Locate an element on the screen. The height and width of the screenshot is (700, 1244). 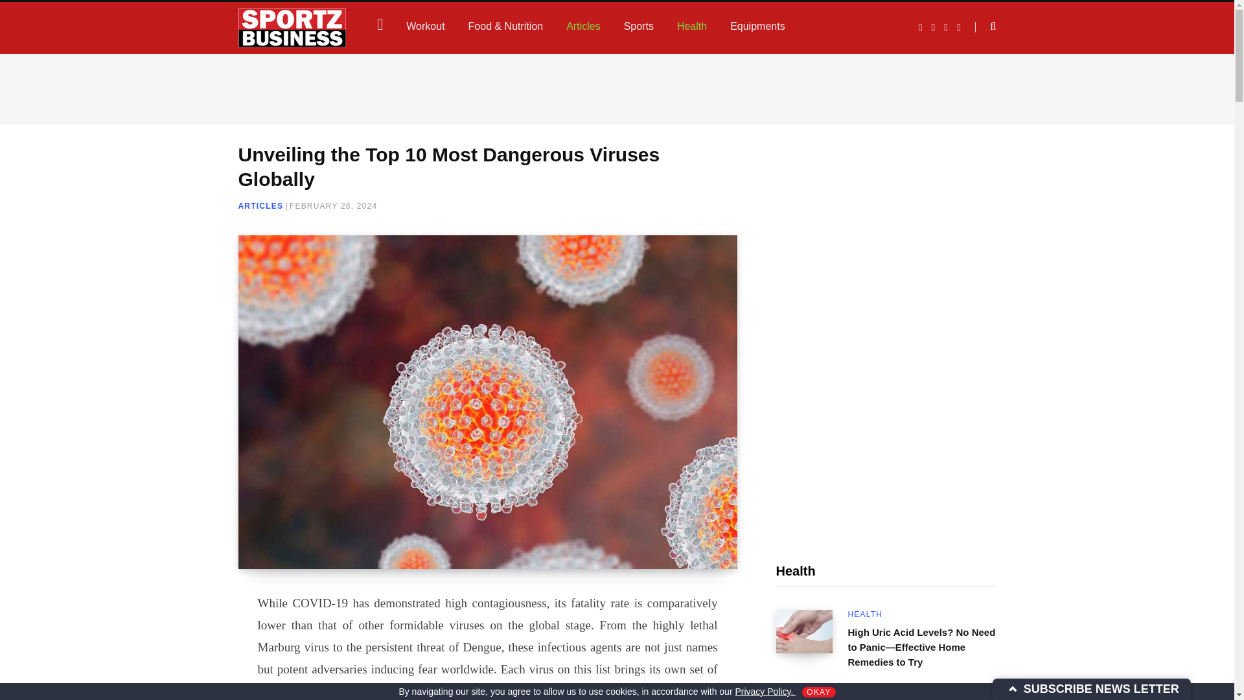
Equipments is located at coordinates (758, 26).